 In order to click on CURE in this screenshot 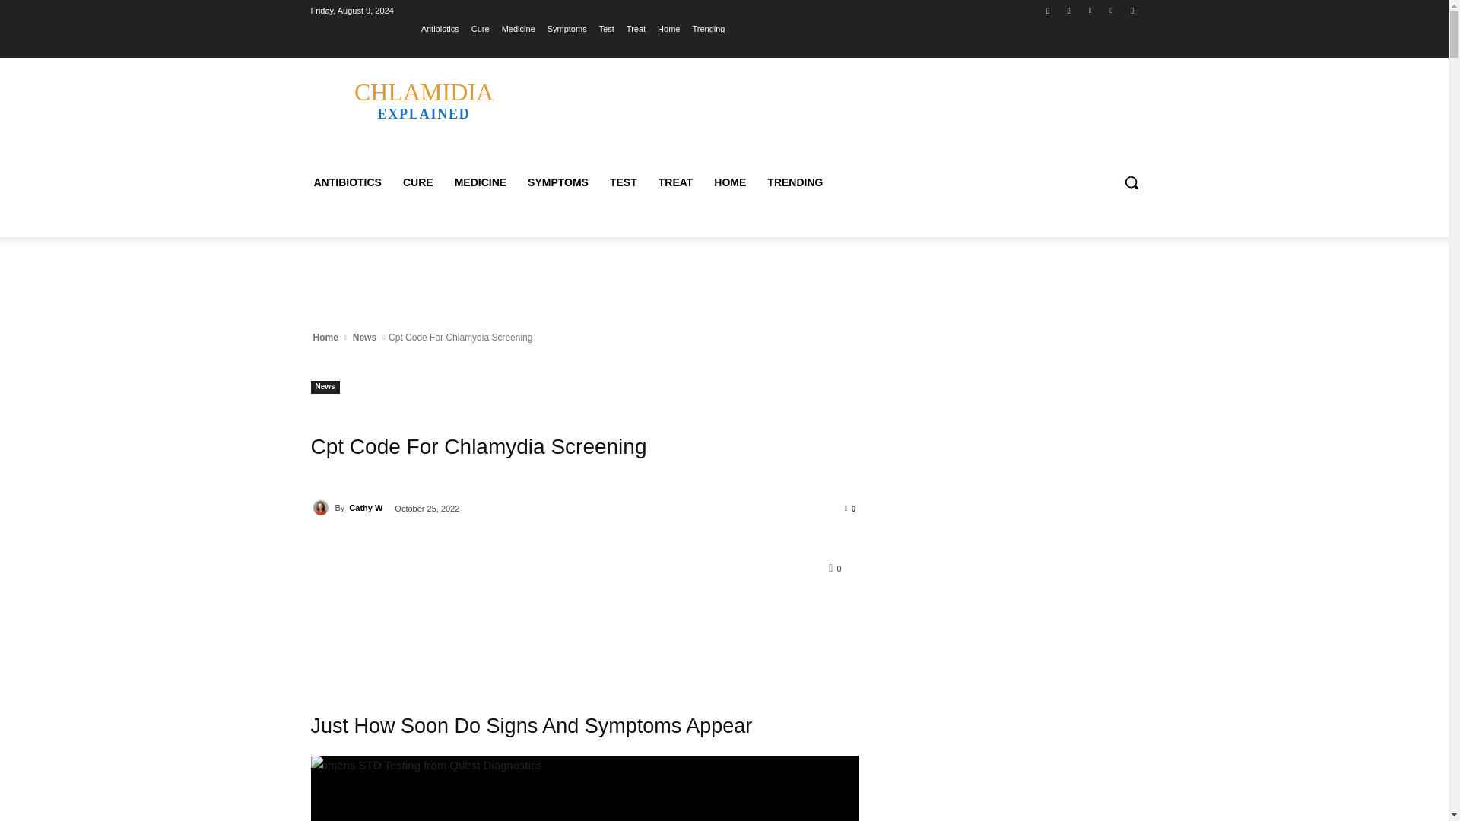, I will do `click(347, 182)`.